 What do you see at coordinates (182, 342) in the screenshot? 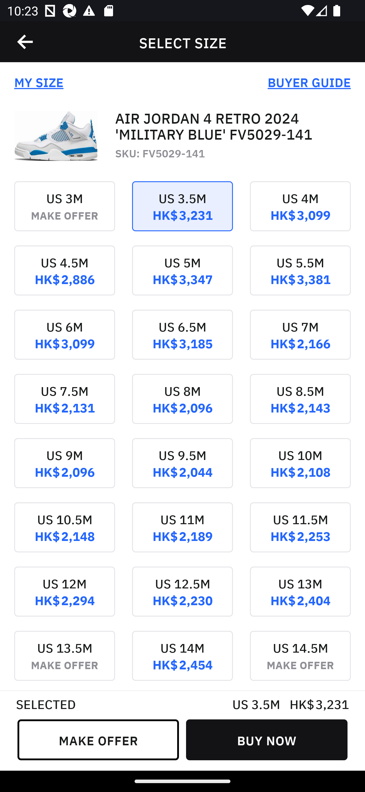
I see `US 6.5M HK$ 3,185` at bounding box center [182, 342].